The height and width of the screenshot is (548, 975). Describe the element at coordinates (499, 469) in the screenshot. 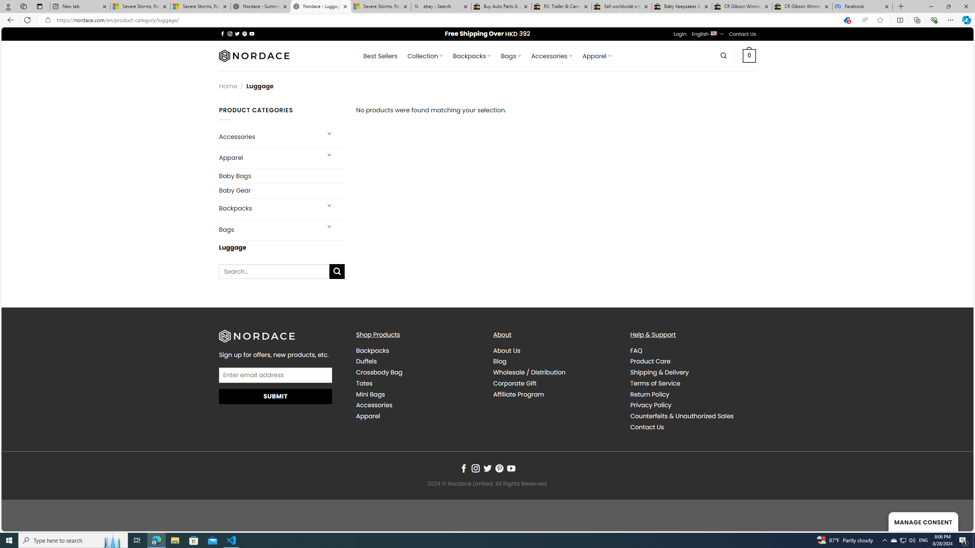

I see `Follow on Pinterest` at that location.